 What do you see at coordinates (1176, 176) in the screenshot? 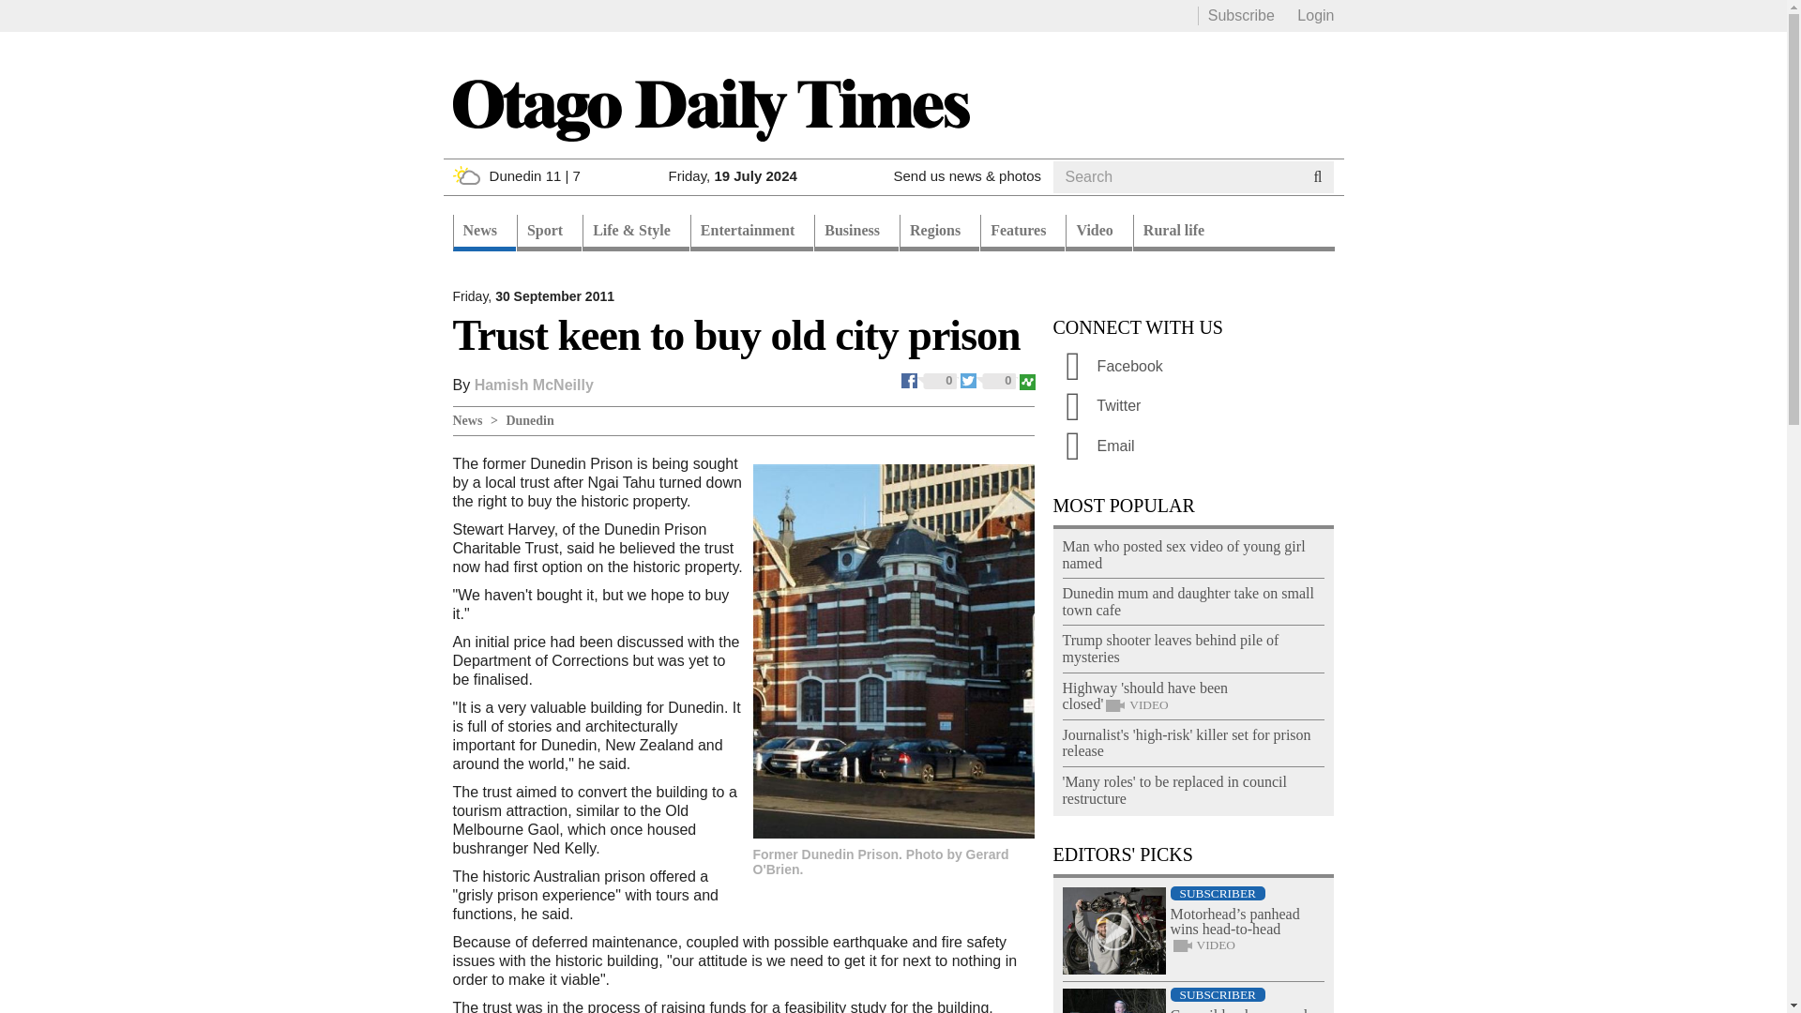
I see `Enter the terms you wish to search for.` at bounding box center [1176, 176].